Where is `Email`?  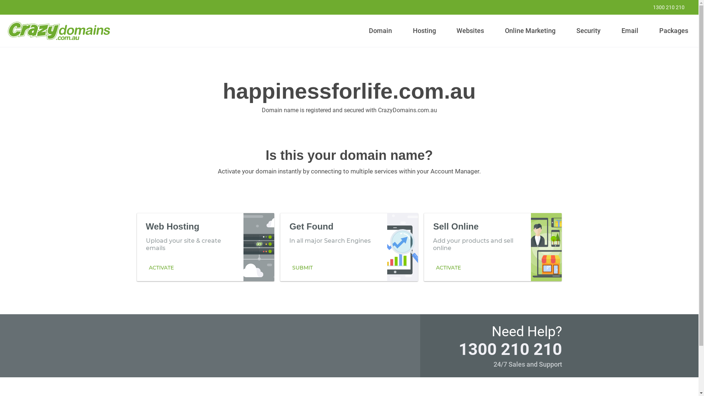
Email is located at coordinates (630, 31).